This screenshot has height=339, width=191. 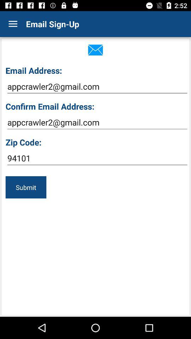 What do you see at coordinates (26, 187) in the screenshot?
I see `open the submit icon` at bounding box center [26, 187].